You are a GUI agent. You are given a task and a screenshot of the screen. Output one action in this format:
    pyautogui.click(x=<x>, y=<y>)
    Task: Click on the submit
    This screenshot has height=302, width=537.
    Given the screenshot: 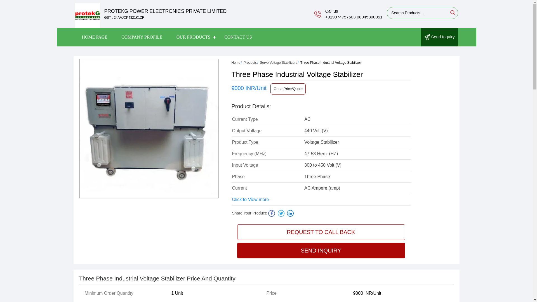 What is the action you would take?
    pyautogui.click(x=452, y=12)
    